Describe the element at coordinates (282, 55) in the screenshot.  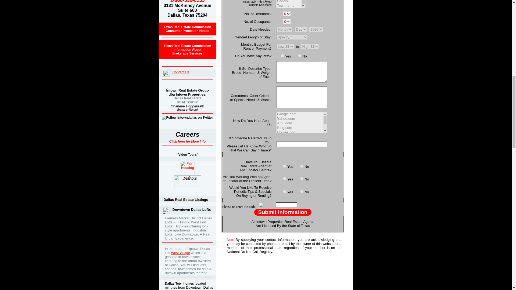
I see `Yes` at that location.